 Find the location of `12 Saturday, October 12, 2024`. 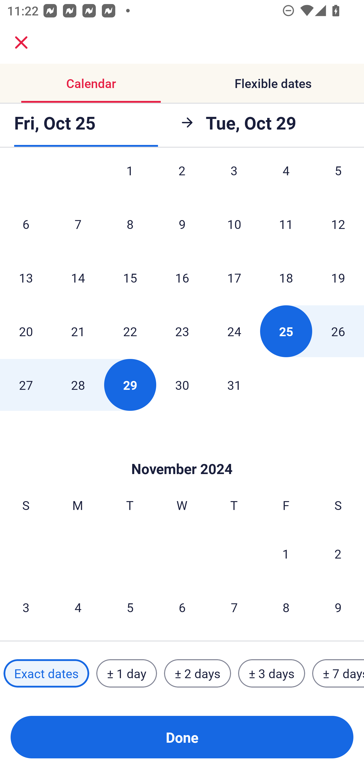

12 Saturday, October 12, 2024 is located at coordinates (338, 224).